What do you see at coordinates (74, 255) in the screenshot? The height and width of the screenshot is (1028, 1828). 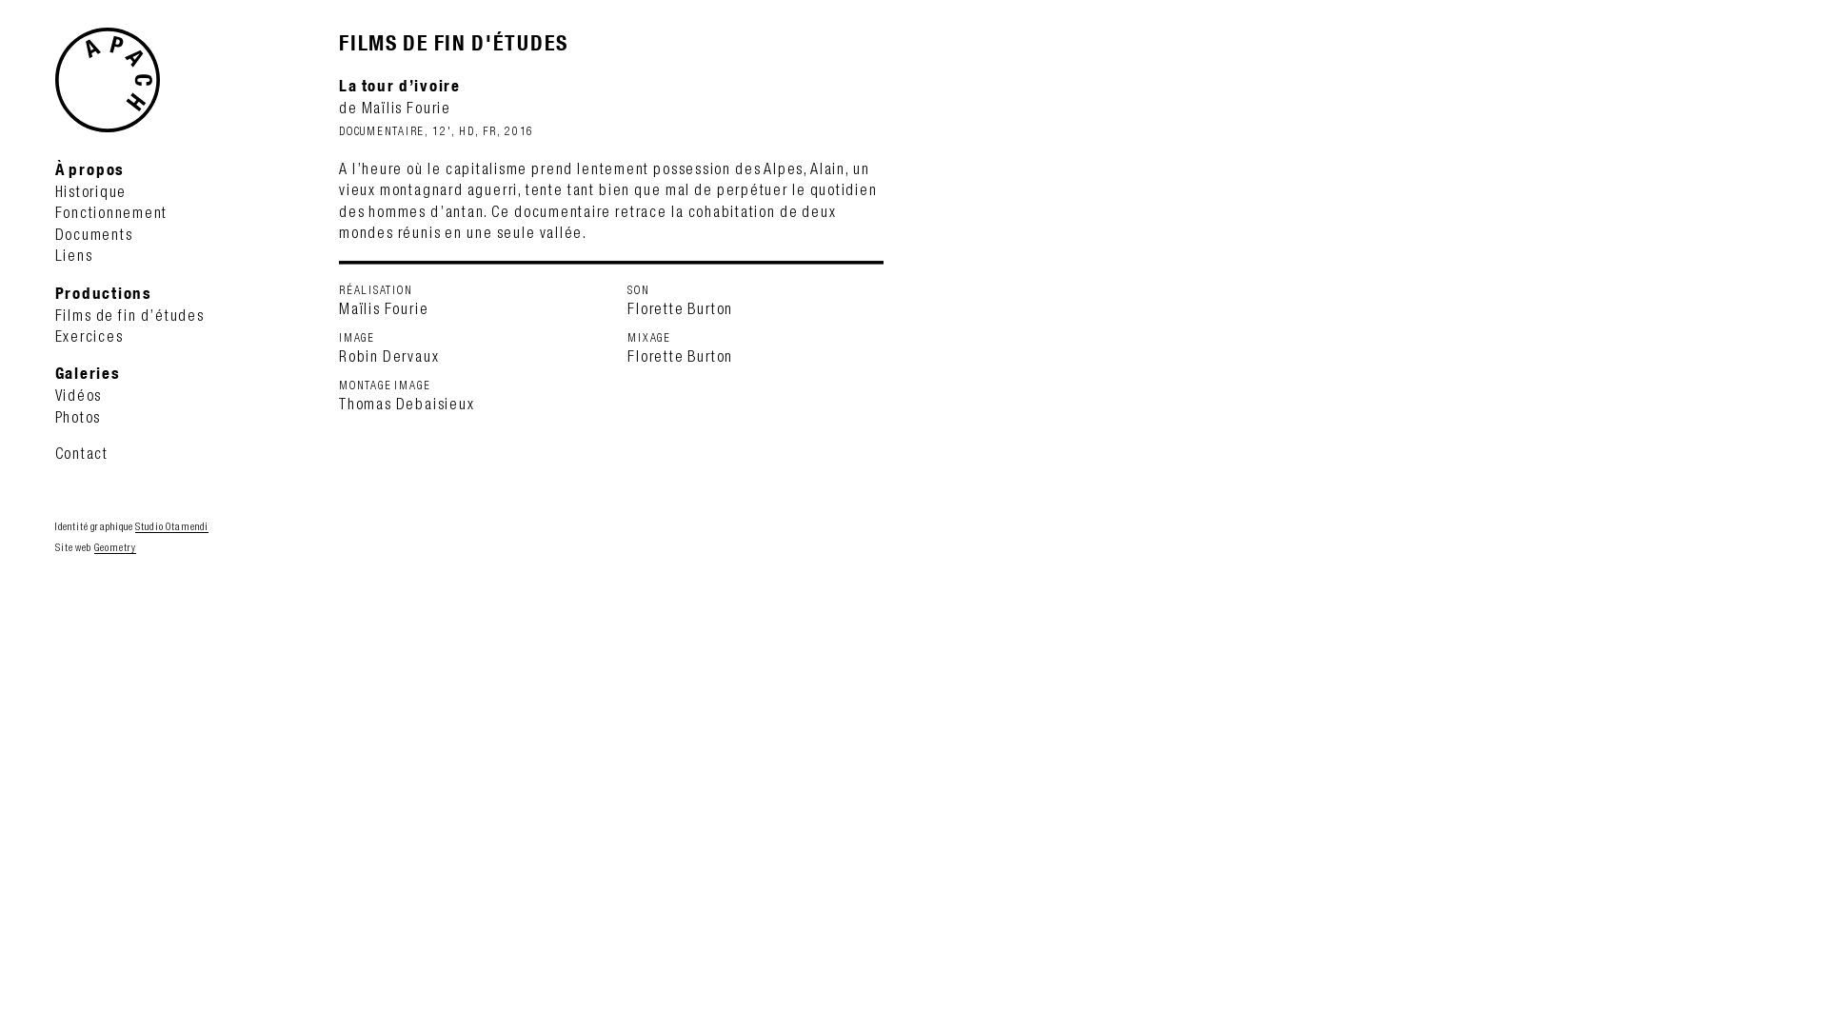 I see `Liens` at bounding box center [74, 255].